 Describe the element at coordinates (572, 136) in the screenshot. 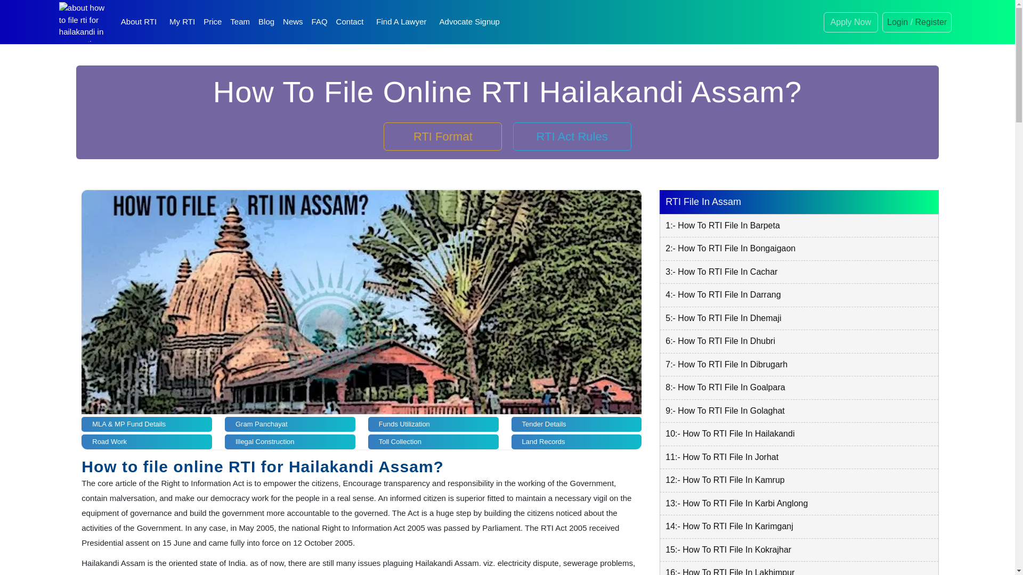

I see `RTI Act Rules` at that location.